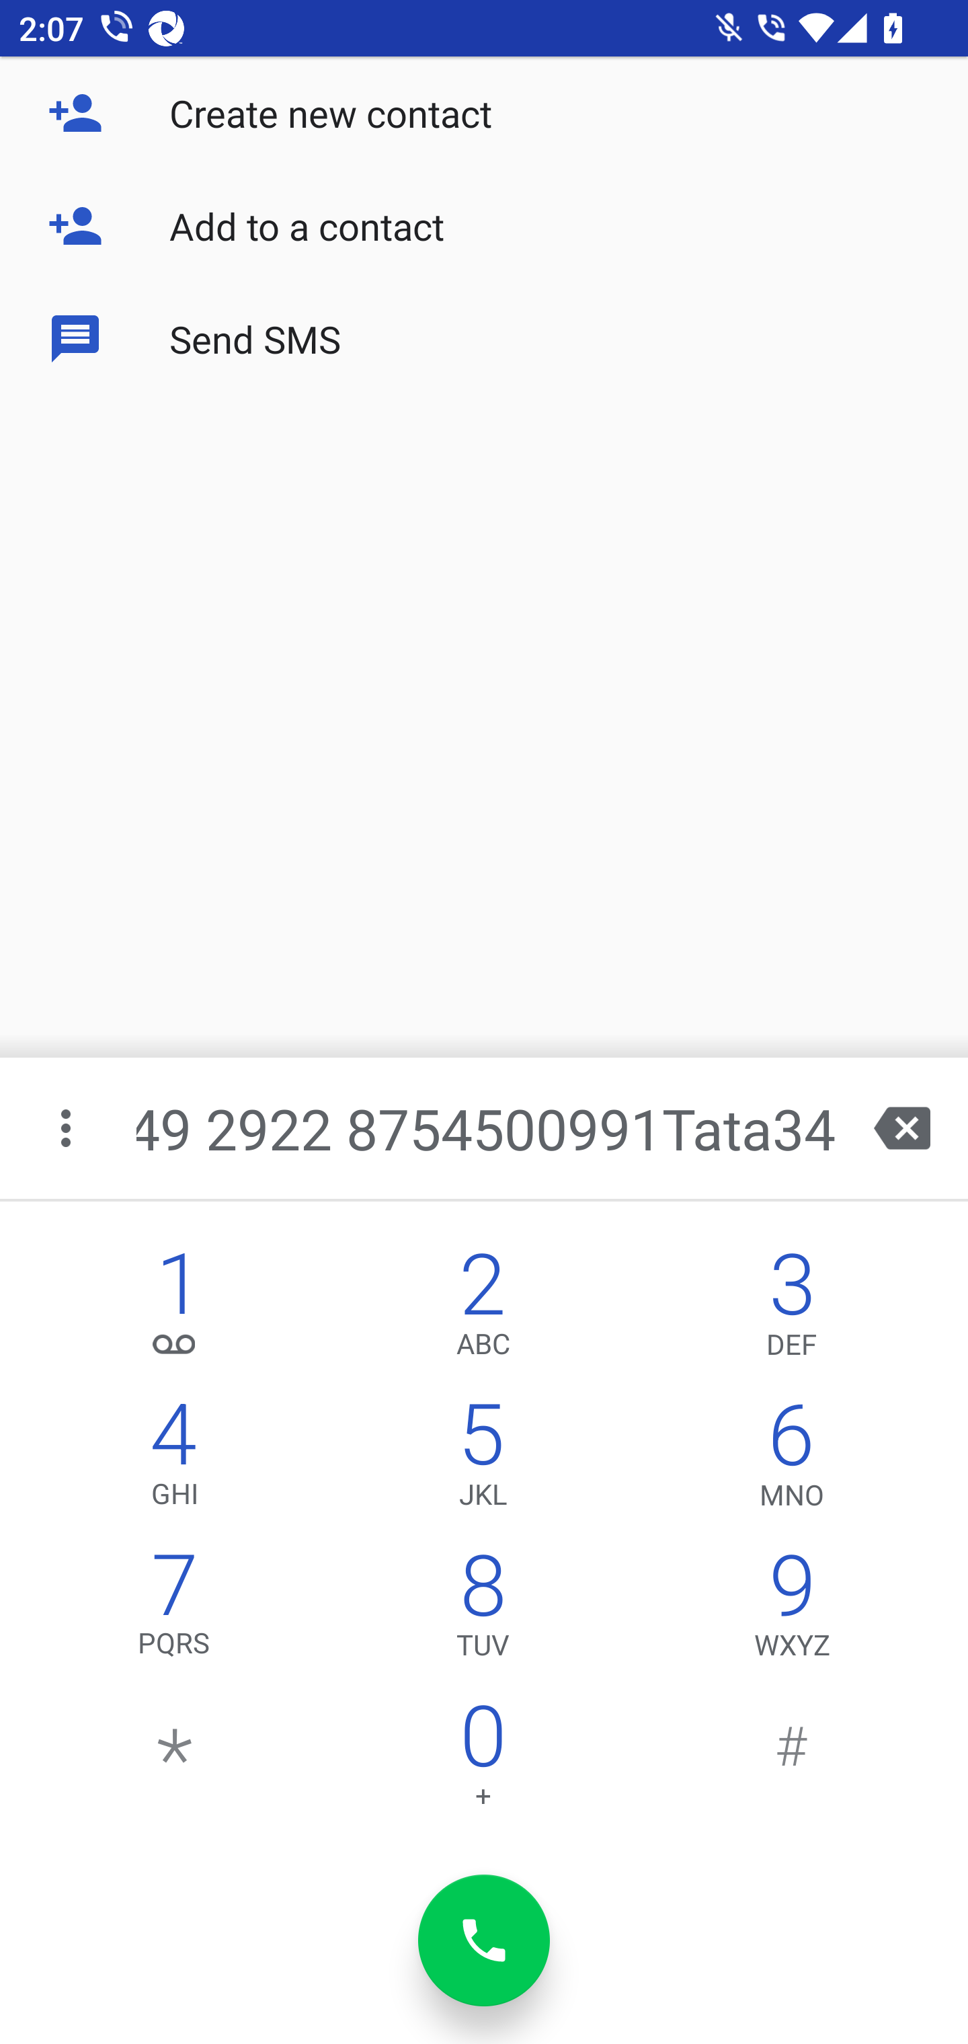 The width and height of the screenshot is (968, 2044). What do you see at coordinates (792, 1310) in the screenshot?
I see `3,DEF 3 DEF` at bounding box center [792, 1310].